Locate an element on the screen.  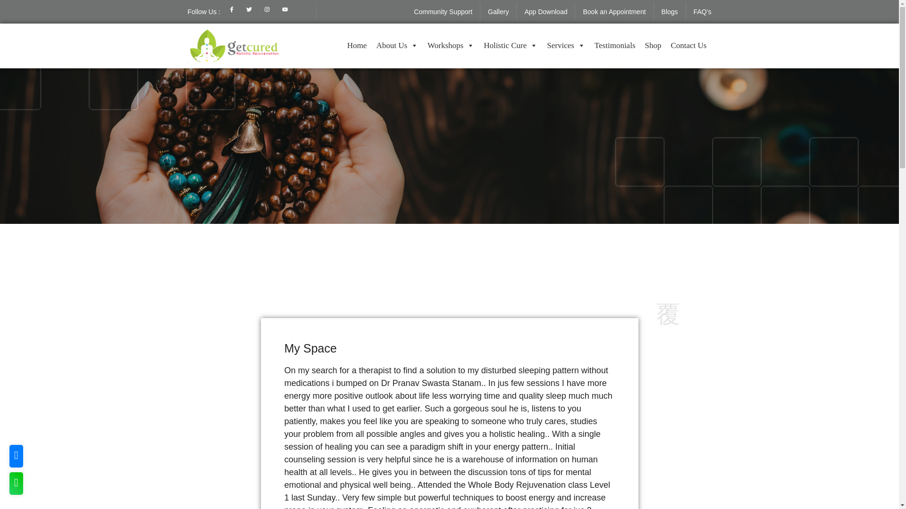
Home is located at coordinates (357, 45).